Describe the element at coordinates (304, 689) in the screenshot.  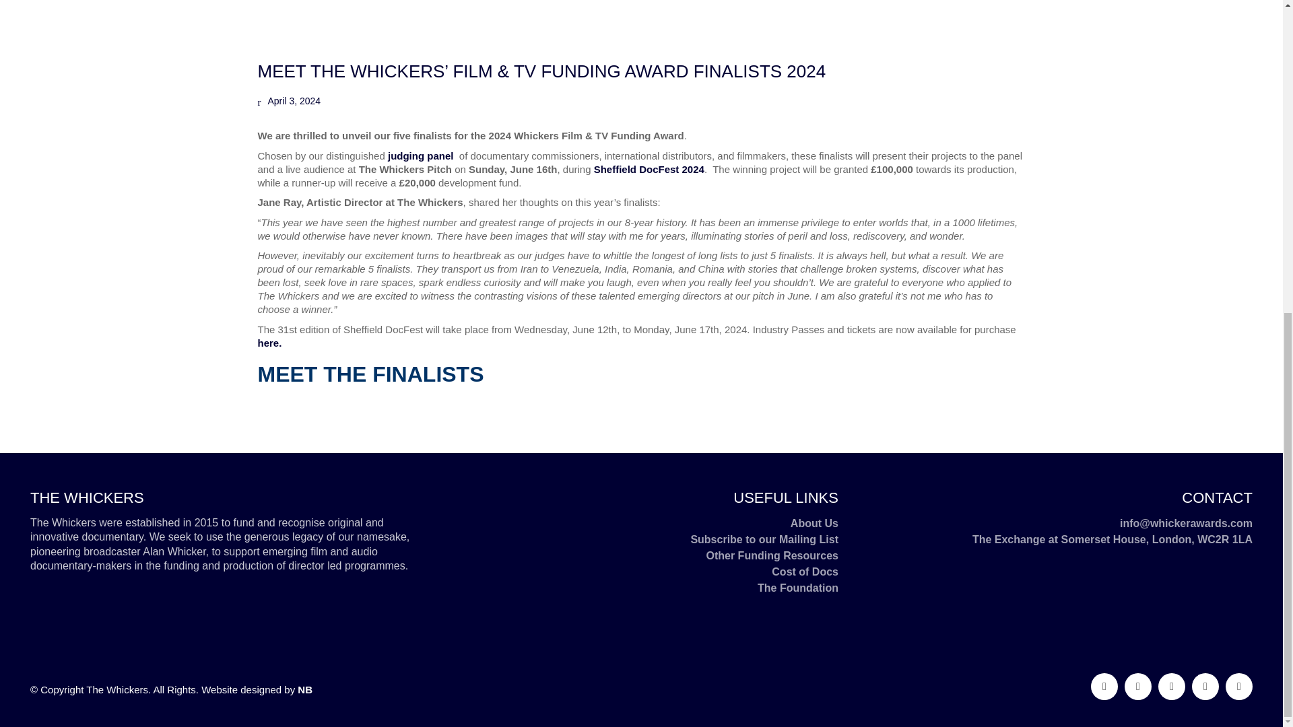
I see `NB` at that location.